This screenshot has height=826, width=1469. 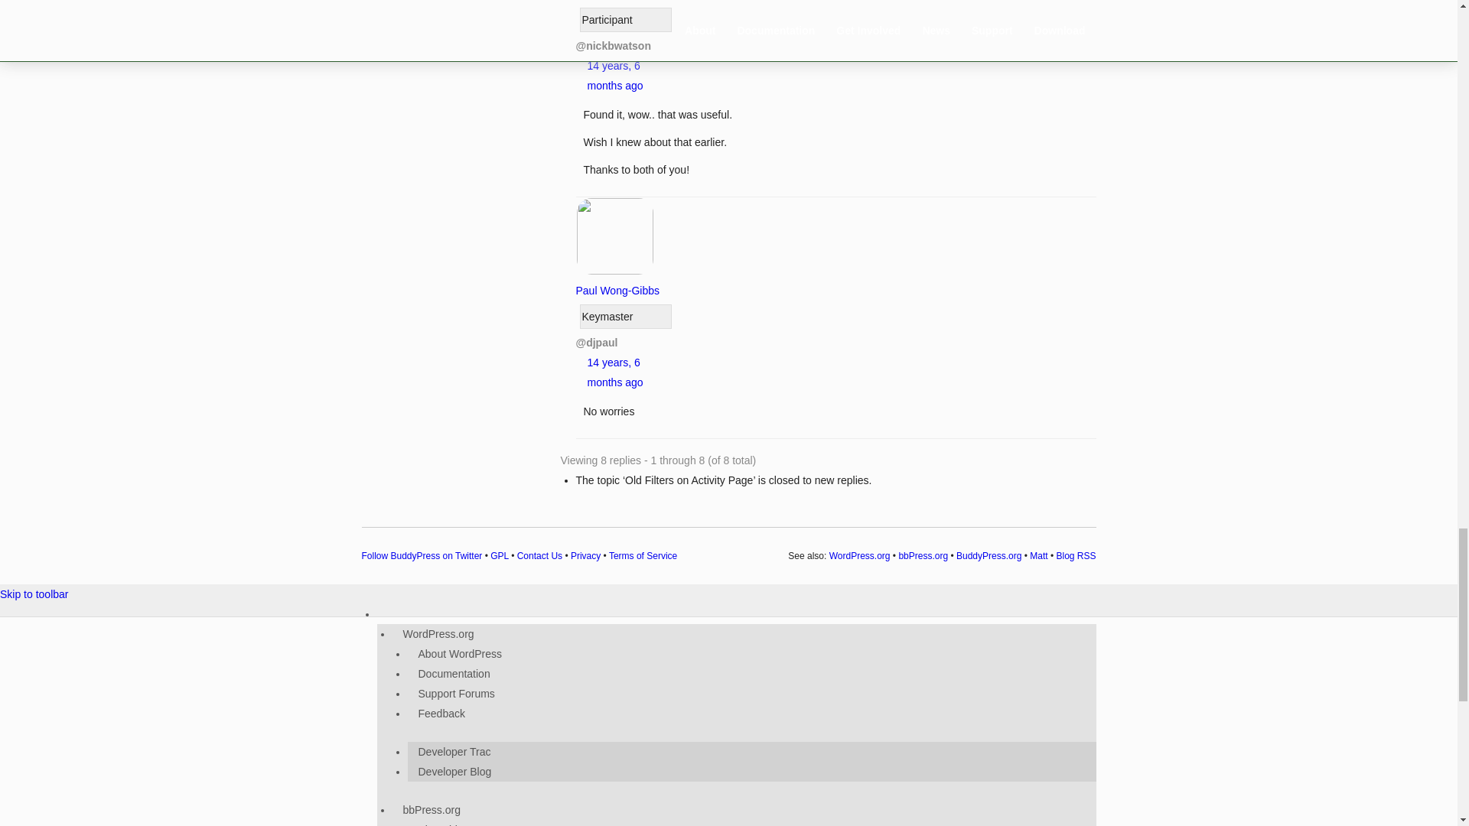 What do you see at coordinates (615, 372) in the screenshot?
I see `14 years, 6 months ago` at bounding box center [615, 372].